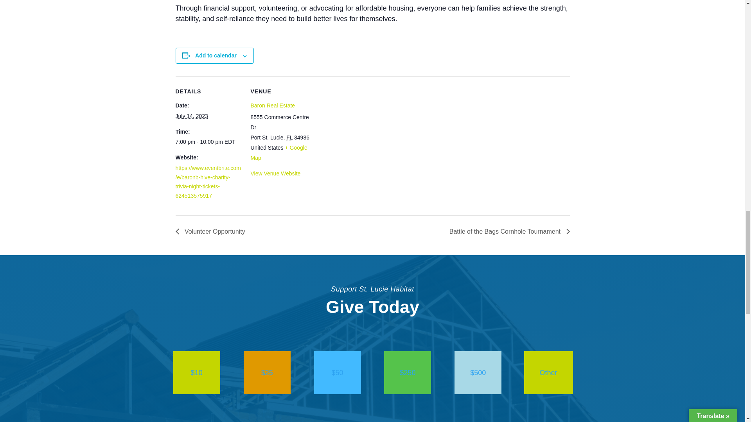 This screenshot has height=422, width=751. What do you see at coordinates (289, 138) in the screenshot?
I see `Florida` at bounding box center [289, 138].